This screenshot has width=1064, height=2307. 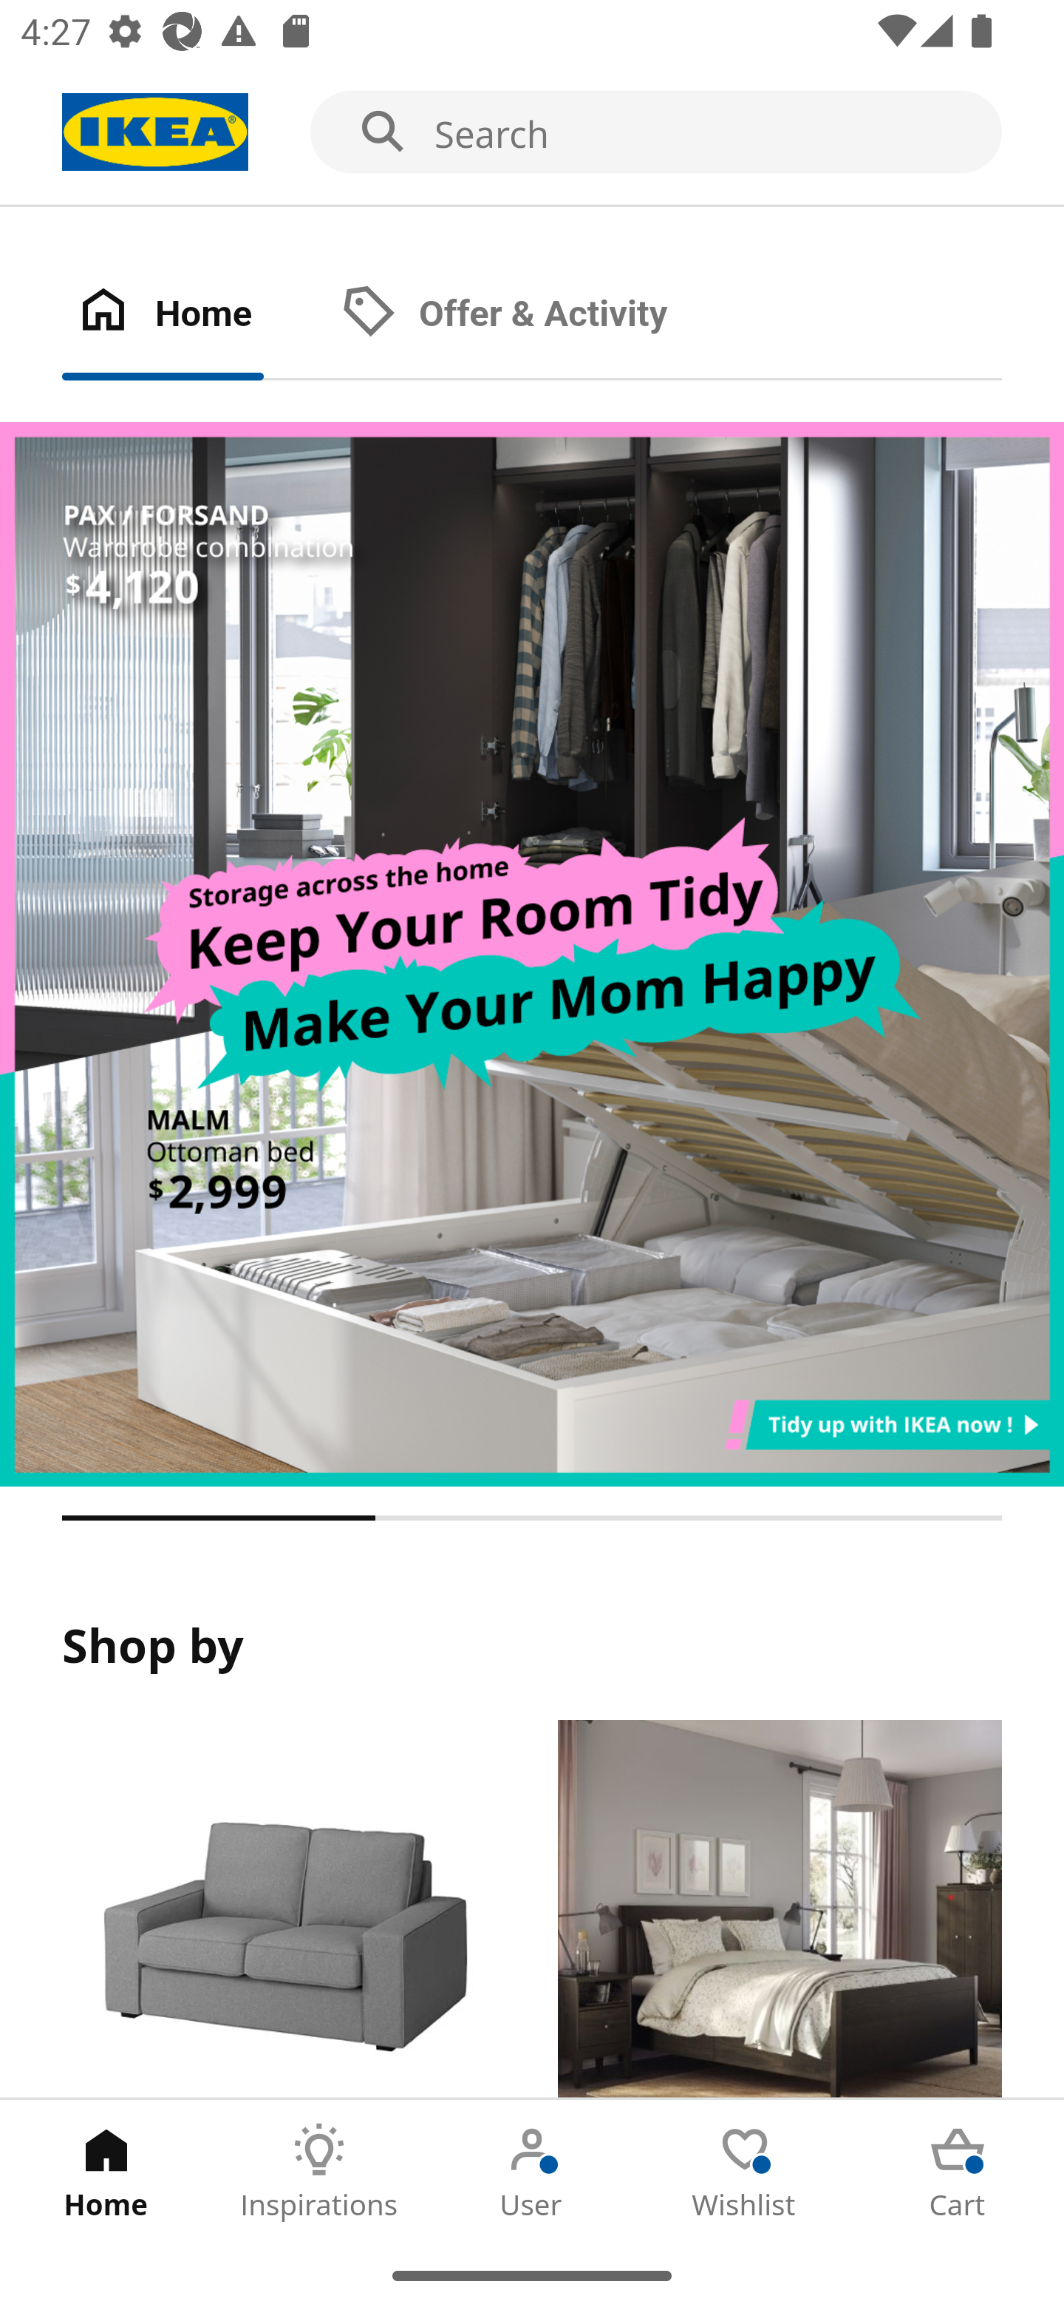 What do you see at coordinates (958, 2172) in the screenshot?
I see `Cart
Tab 5 of 5` at bounding box center [958, 2172].